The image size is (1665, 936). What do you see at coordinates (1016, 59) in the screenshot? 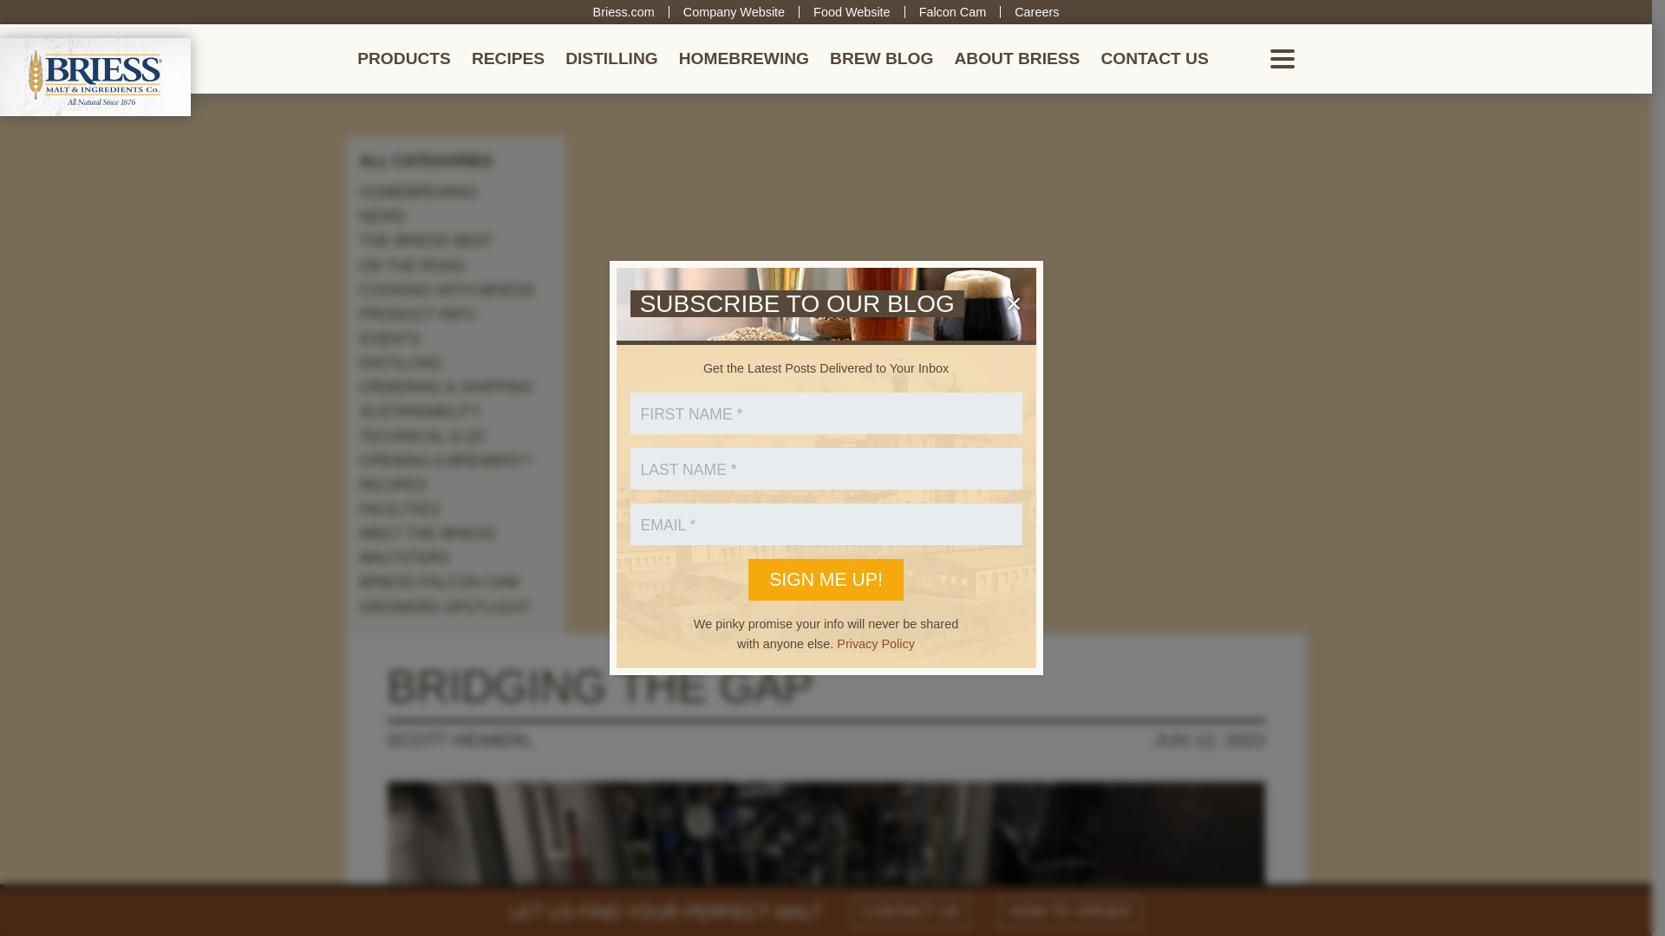
I see `ABOUT BRIESS` at bounding box center [1016, 59].